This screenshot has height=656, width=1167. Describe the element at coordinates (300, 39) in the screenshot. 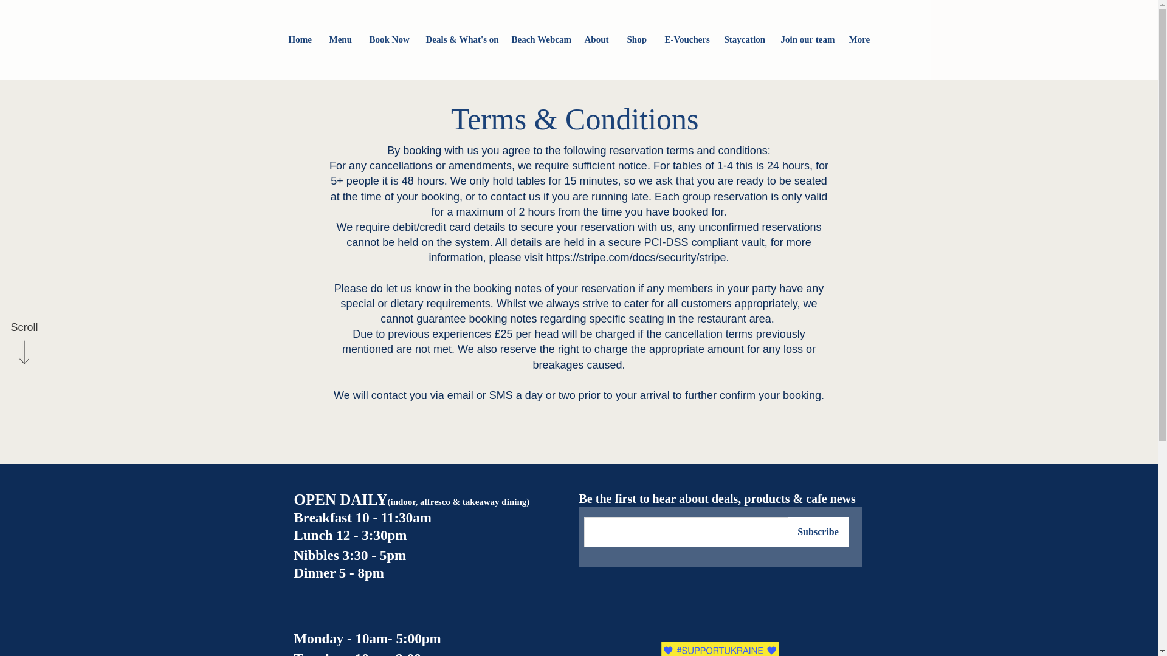

I see `Home` at that location.